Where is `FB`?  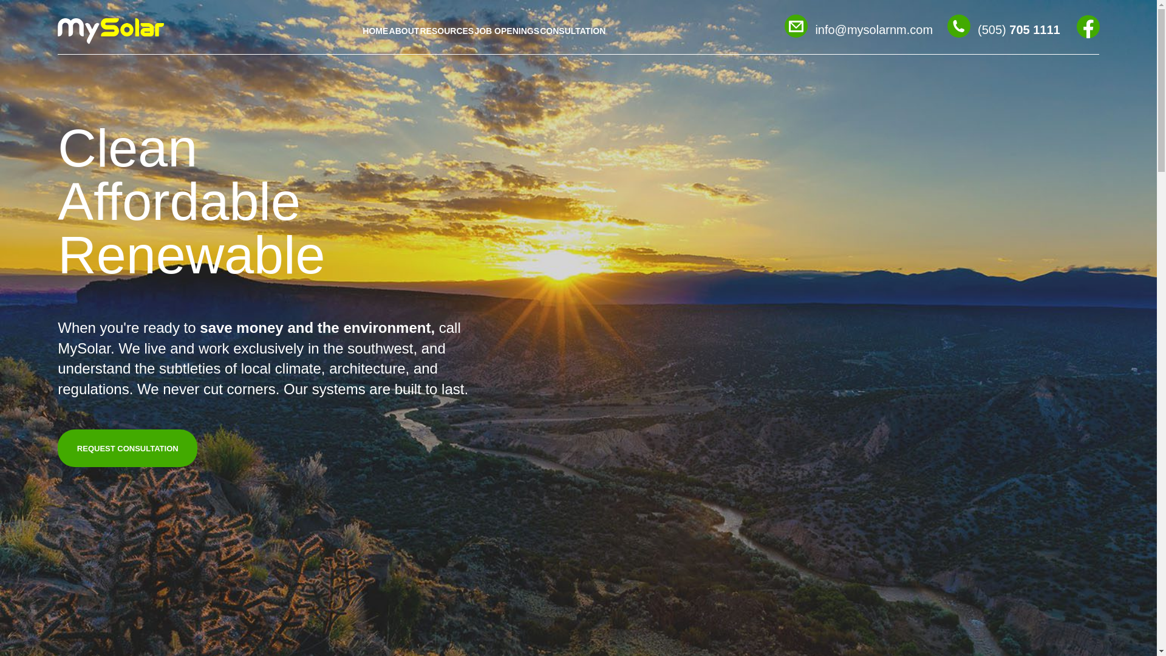 FB is located at coordinates (1088, 26).